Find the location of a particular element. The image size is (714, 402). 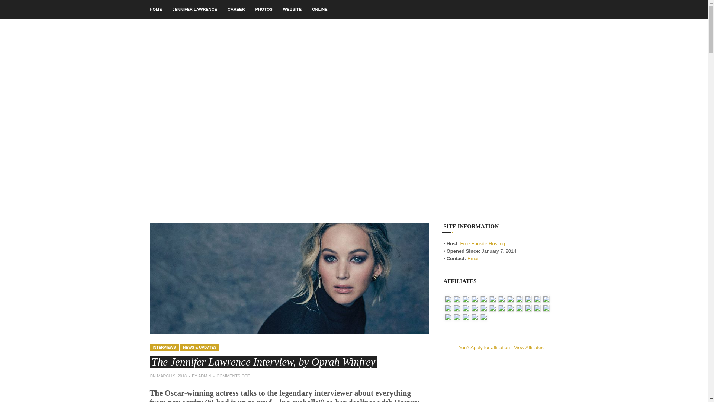

JENNIFER LAWRENCE is located at coordinates (195, 9).